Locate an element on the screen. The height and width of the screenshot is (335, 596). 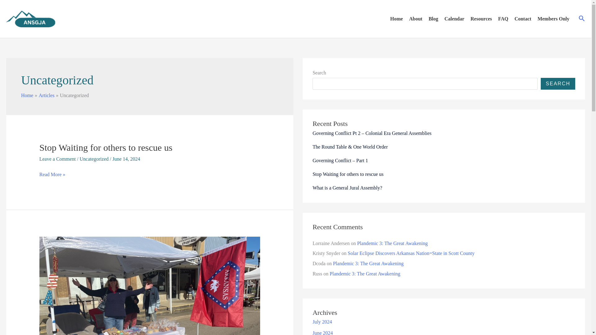
Uncategorized is located at coordinates (94, 159).